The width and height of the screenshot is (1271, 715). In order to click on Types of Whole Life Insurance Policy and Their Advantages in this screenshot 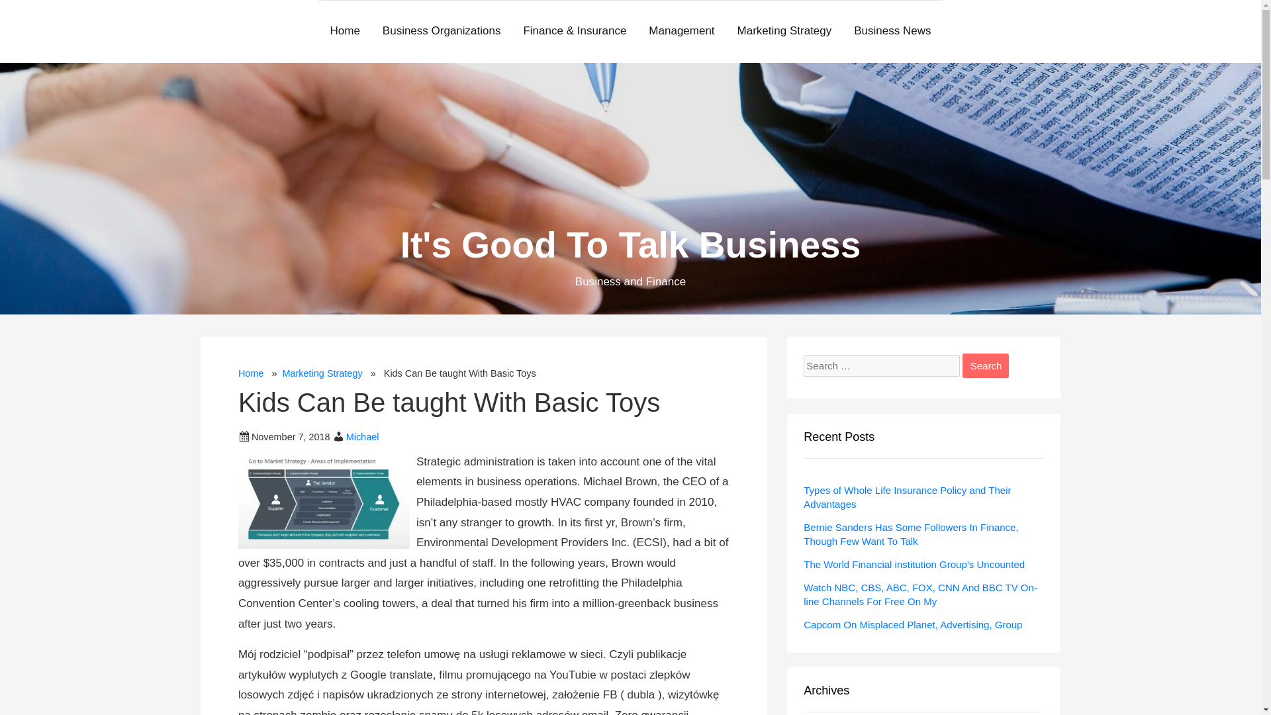, I will do `click(907, 497)`.